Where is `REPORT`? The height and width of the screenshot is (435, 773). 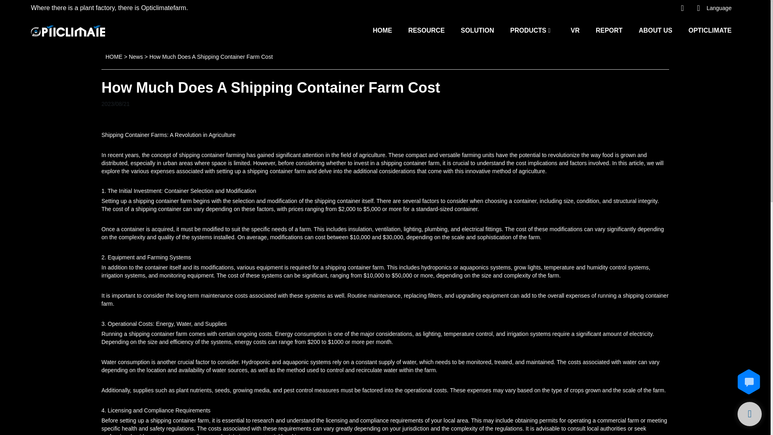 REPORT is located at coordinates (610, 30).